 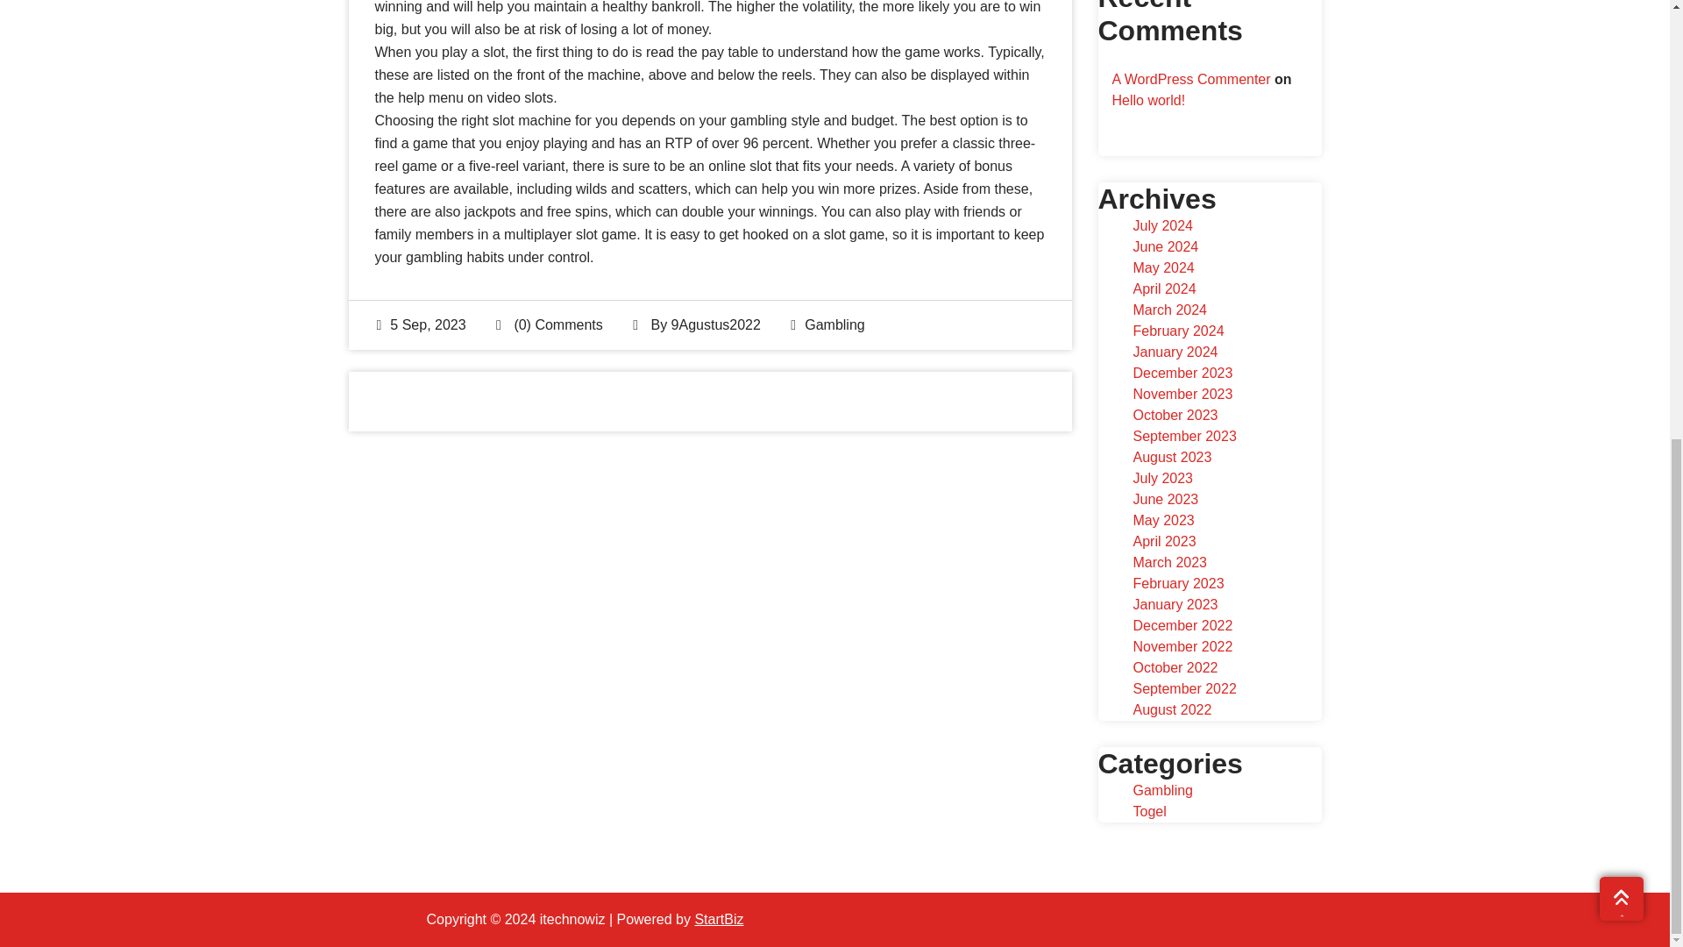 I want to click on July 2023, so click(x=1162, y=478).